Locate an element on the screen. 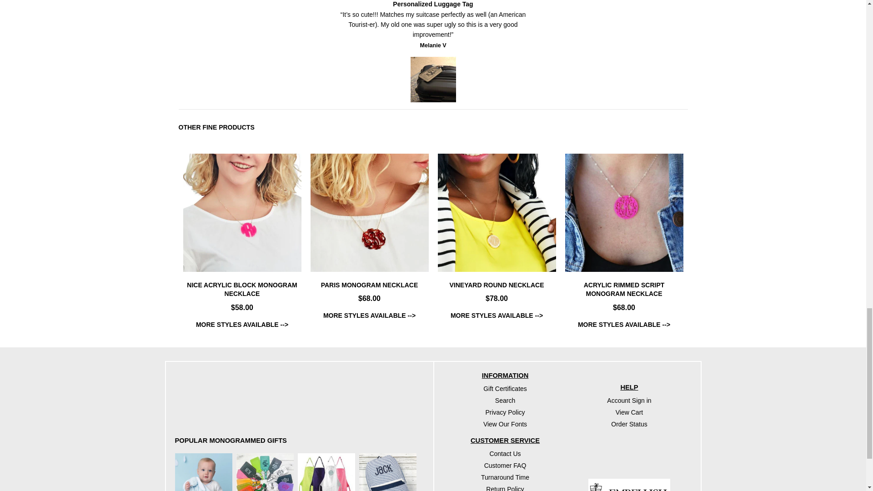 Image resolution: width=873 pixels, height=491 pixels. Rimmed Script Acrylic Necklace Hot Pink is located at coordinates (624, 213).